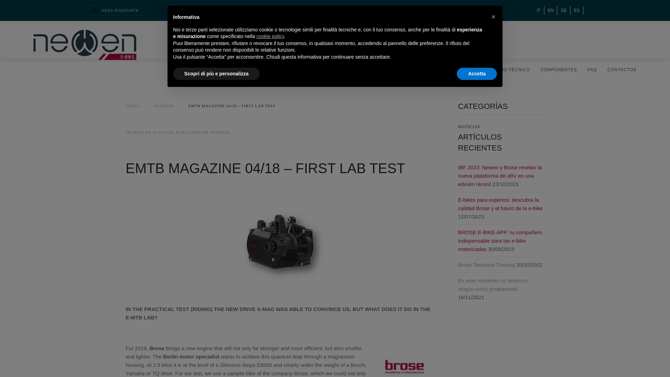 This screenshot has height=377, width=670. Describe the element at coordinates (220, 132) in the screenshot. I see `NOTICIAS` at that location.